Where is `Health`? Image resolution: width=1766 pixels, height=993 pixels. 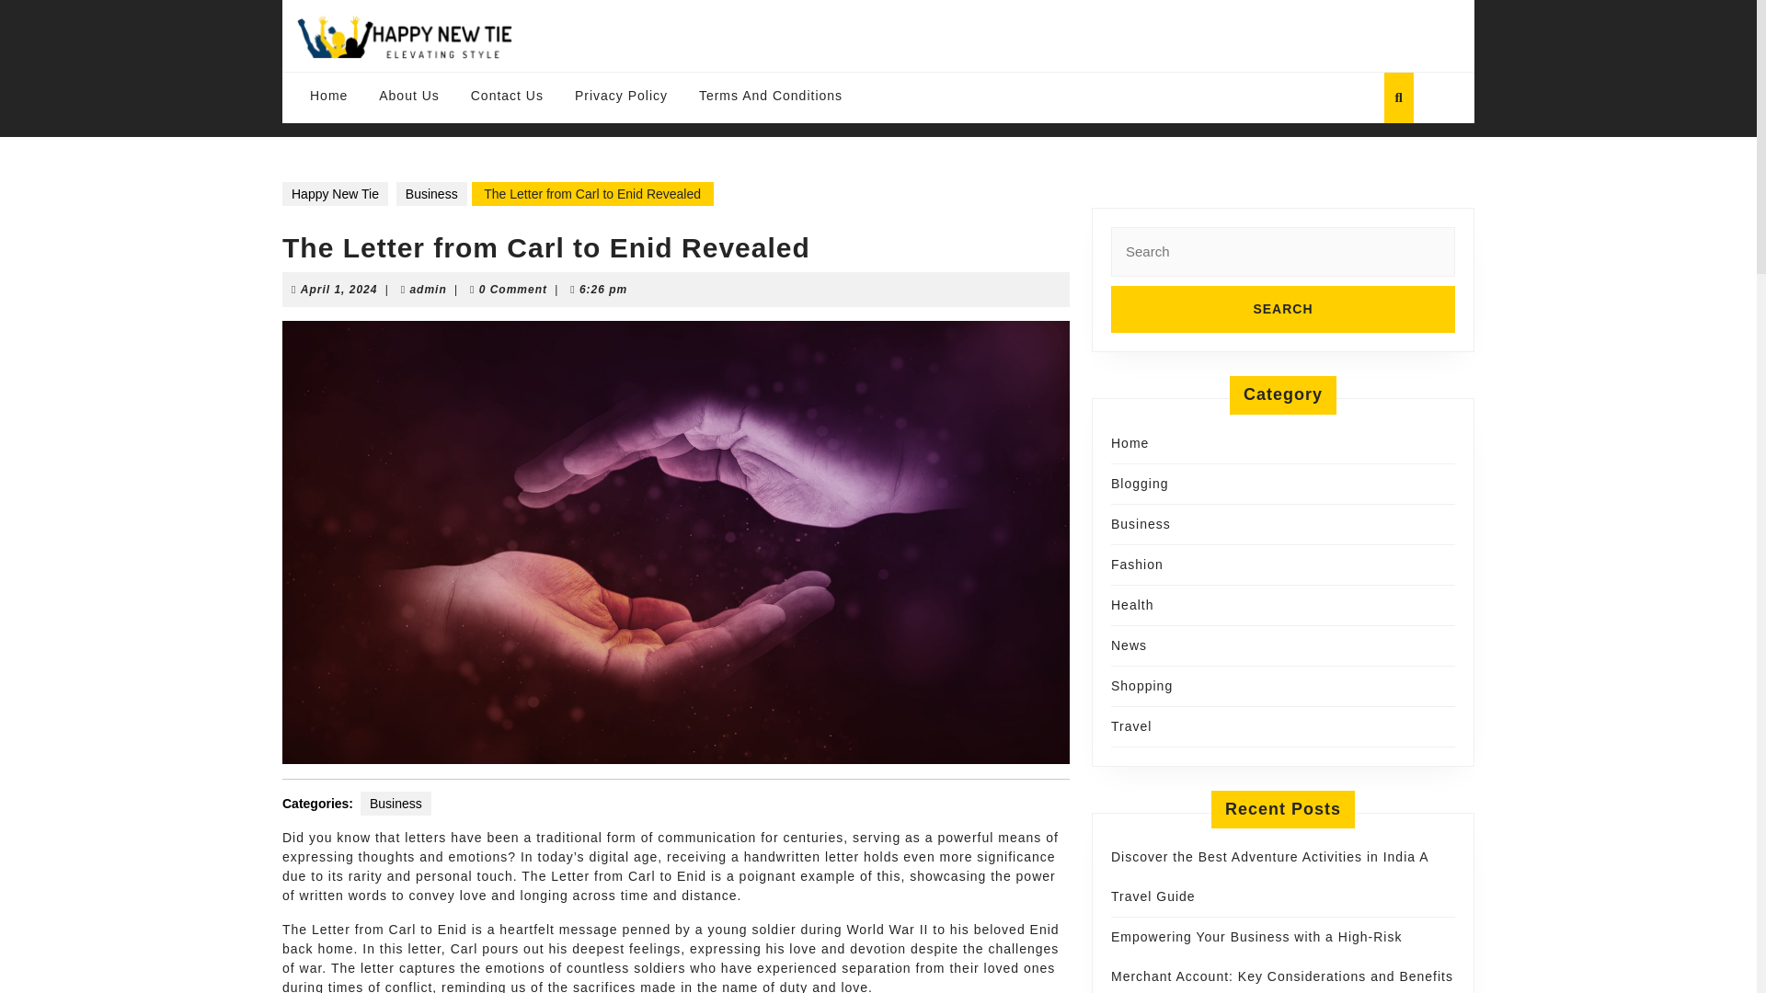 Health is located at coordinates (396, 802).